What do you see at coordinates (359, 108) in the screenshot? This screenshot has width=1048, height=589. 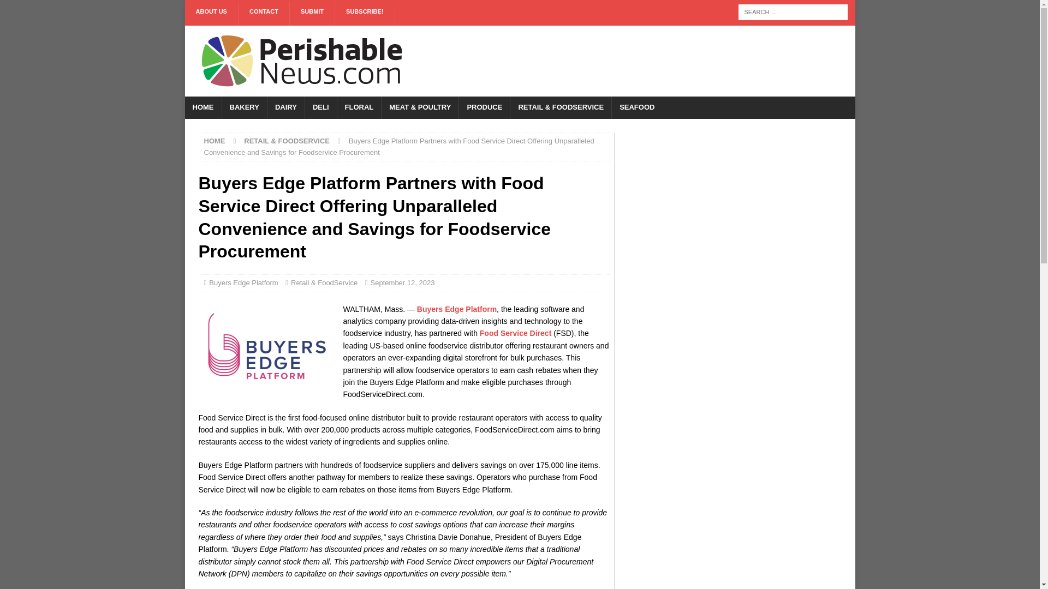 I see `FLORAL` at bounding box center [359, 108].